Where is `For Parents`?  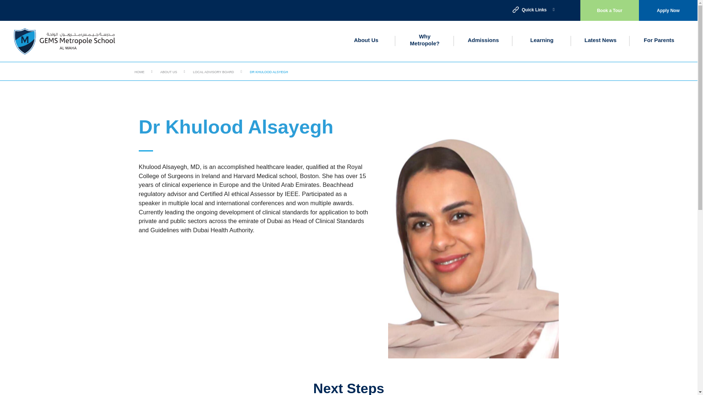 For Parents is located at coordinates (659, 40).